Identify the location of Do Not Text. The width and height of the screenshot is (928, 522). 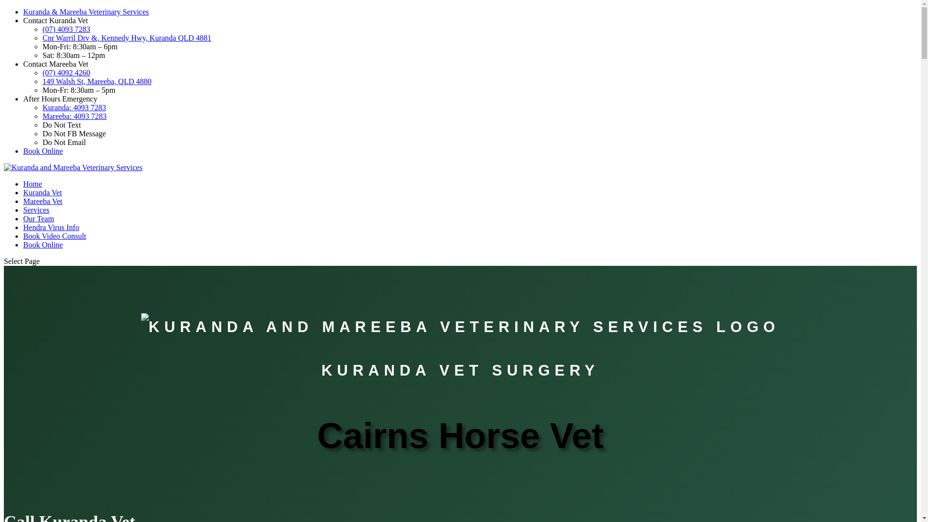
(62, 125).